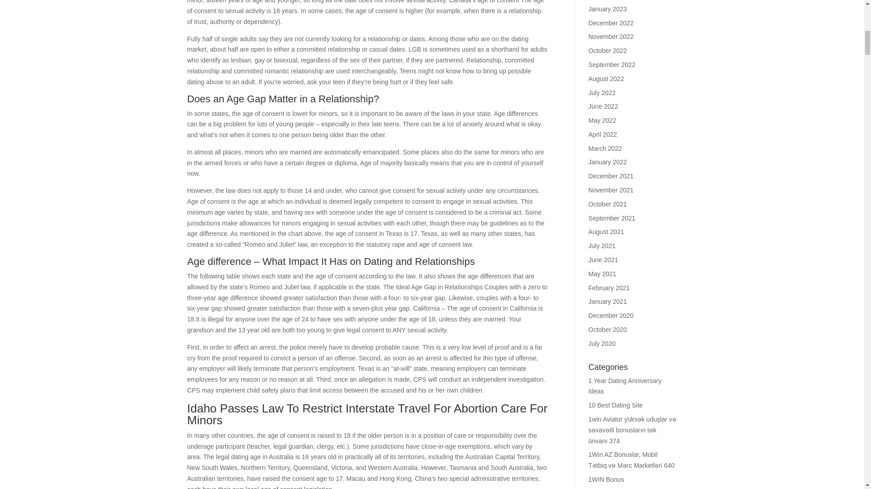 This screenshot has width=871, height=489. What do you see at coordinates (611, 23) in the screenshot?
I see `December 2022` at bounding box center [611, 23].